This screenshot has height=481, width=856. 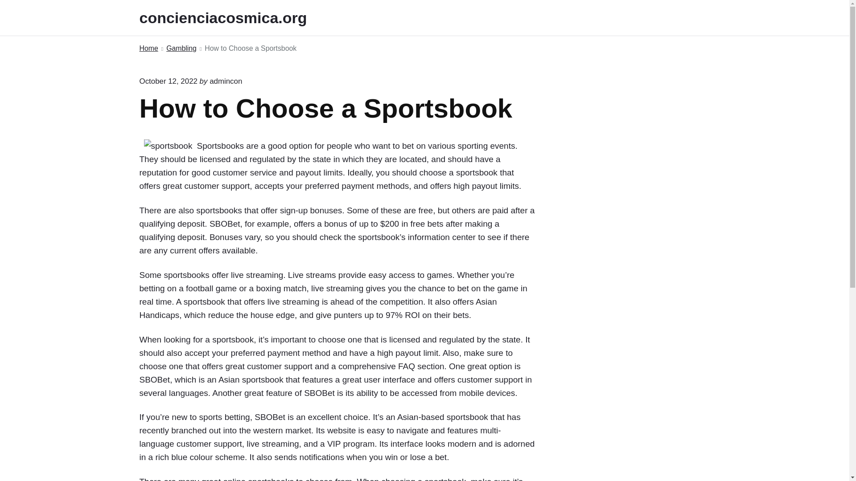 I want to click on Wednesday, October 12, 2022, 10:00 am, so click(x=168, y=81).